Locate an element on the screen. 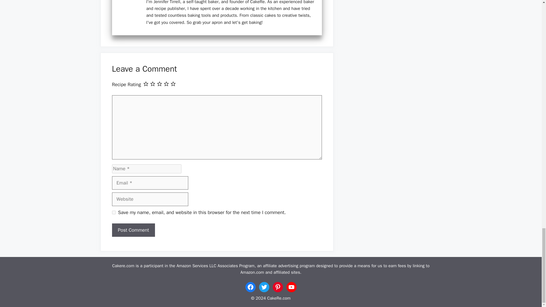 The width and height of the screenshot is (546, 307). yes is located at coordinates (114, 212).